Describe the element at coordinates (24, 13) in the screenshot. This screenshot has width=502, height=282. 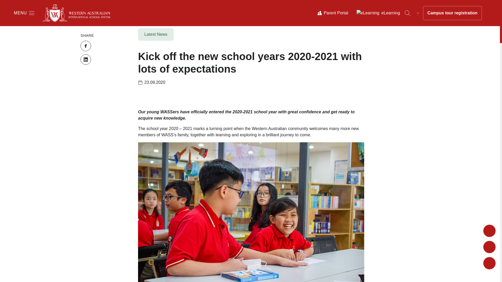
I see `MENU` at that location.